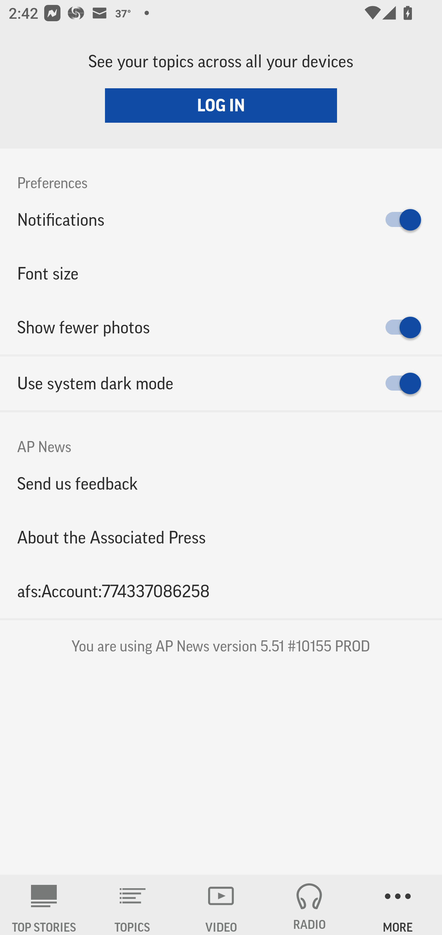 This screenshot has height=935, width=442. I want to click on Notifications, so click(221, 220).